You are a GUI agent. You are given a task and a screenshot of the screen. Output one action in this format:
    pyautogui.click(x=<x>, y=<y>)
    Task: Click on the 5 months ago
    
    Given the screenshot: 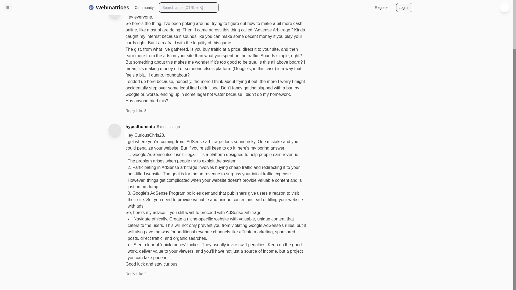 What is the action you would take?
    pyautogui.click(x=172, y=9)
    